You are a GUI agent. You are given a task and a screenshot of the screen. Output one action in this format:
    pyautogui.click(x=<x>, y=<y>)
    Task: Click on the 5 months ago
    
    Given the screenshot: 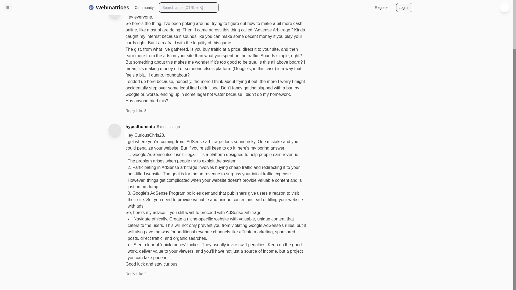 What is the action you would take?
    pyautogui.click(x=172, y=9)
    